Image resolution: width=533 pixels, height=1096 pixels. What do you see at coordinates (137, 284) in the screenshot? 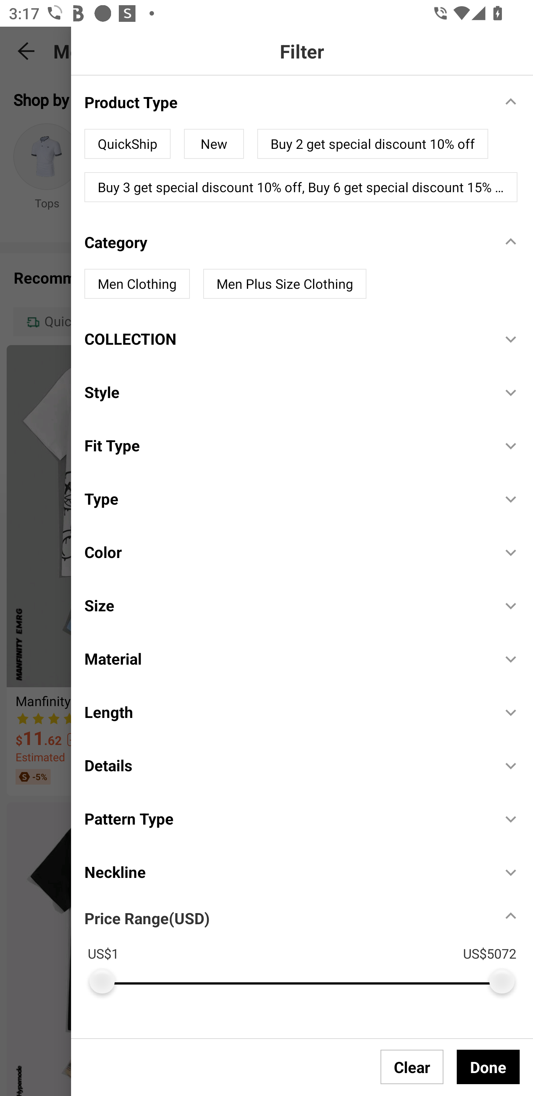
I see `Men Clothing` at bounding box center [137, 284].